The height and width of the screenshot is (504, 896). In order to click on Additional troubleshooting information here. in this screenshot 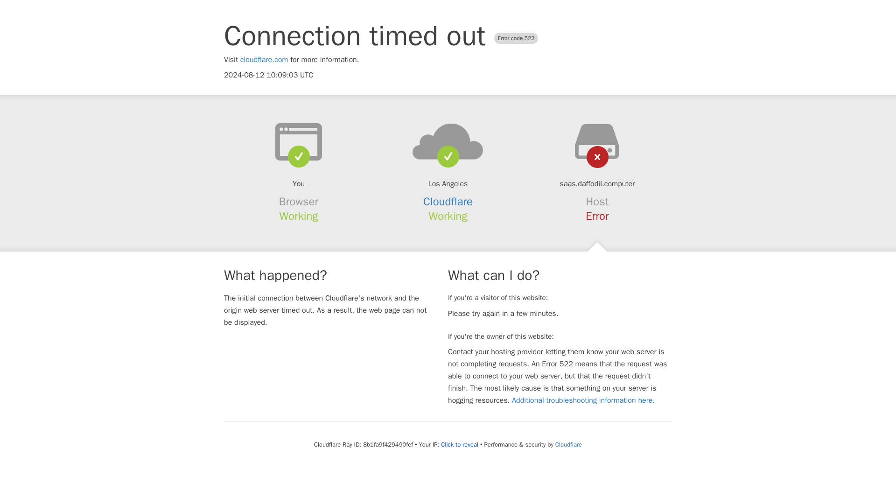, I will do `click(583, 400)`.